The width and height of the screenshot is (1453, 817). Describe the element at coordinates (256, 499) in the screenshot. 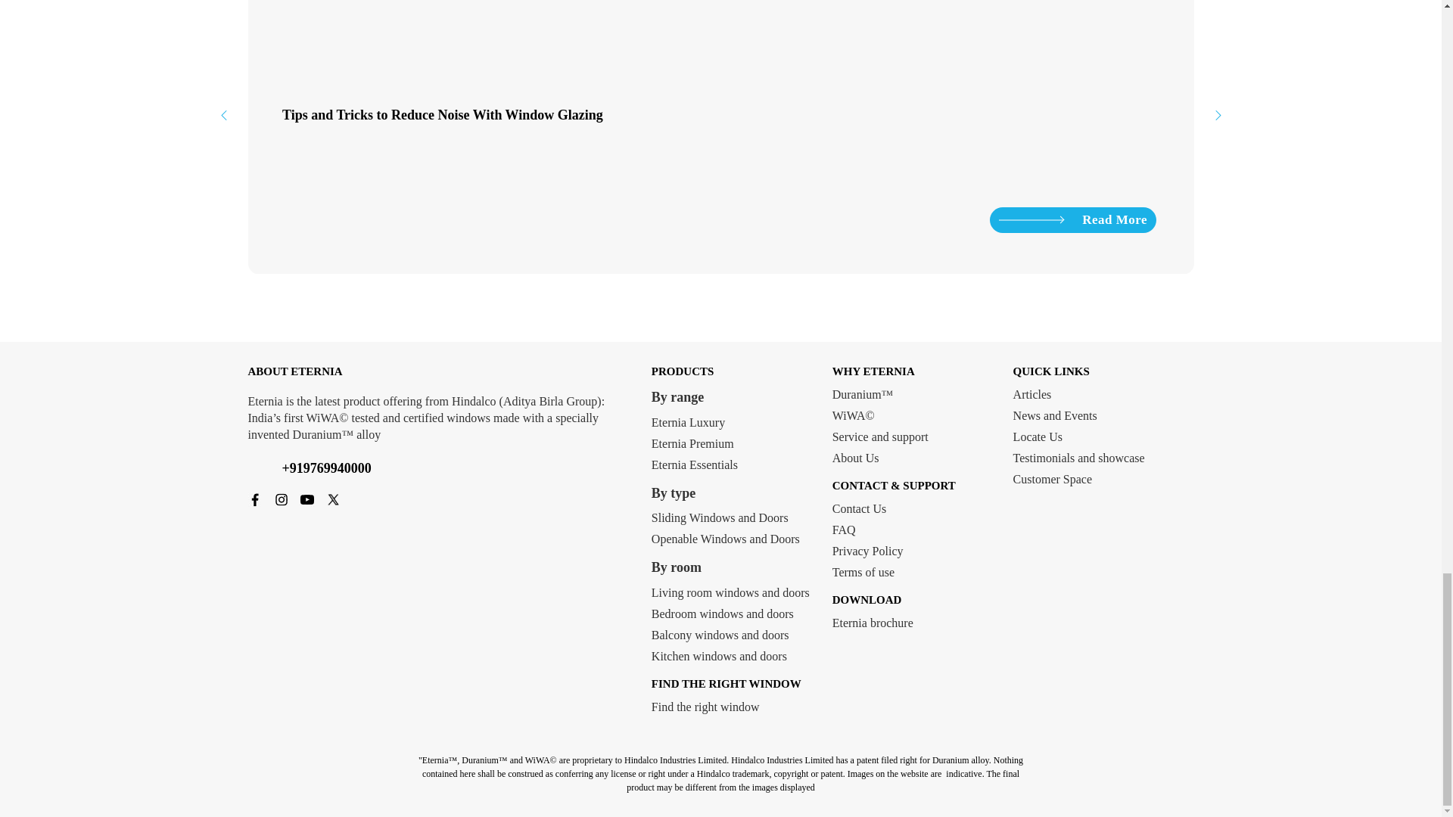

I see `facebook` at that location.